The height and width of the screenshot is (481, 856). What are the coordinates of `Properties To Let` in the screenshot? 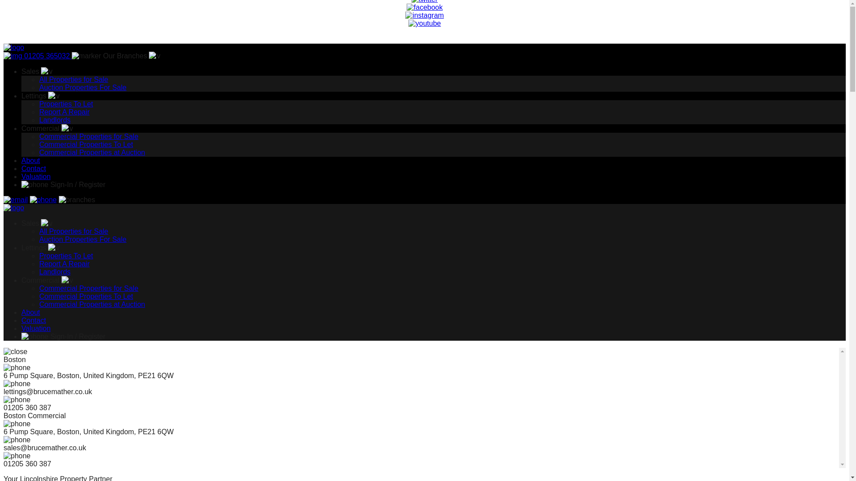 It's located at (66, 256).